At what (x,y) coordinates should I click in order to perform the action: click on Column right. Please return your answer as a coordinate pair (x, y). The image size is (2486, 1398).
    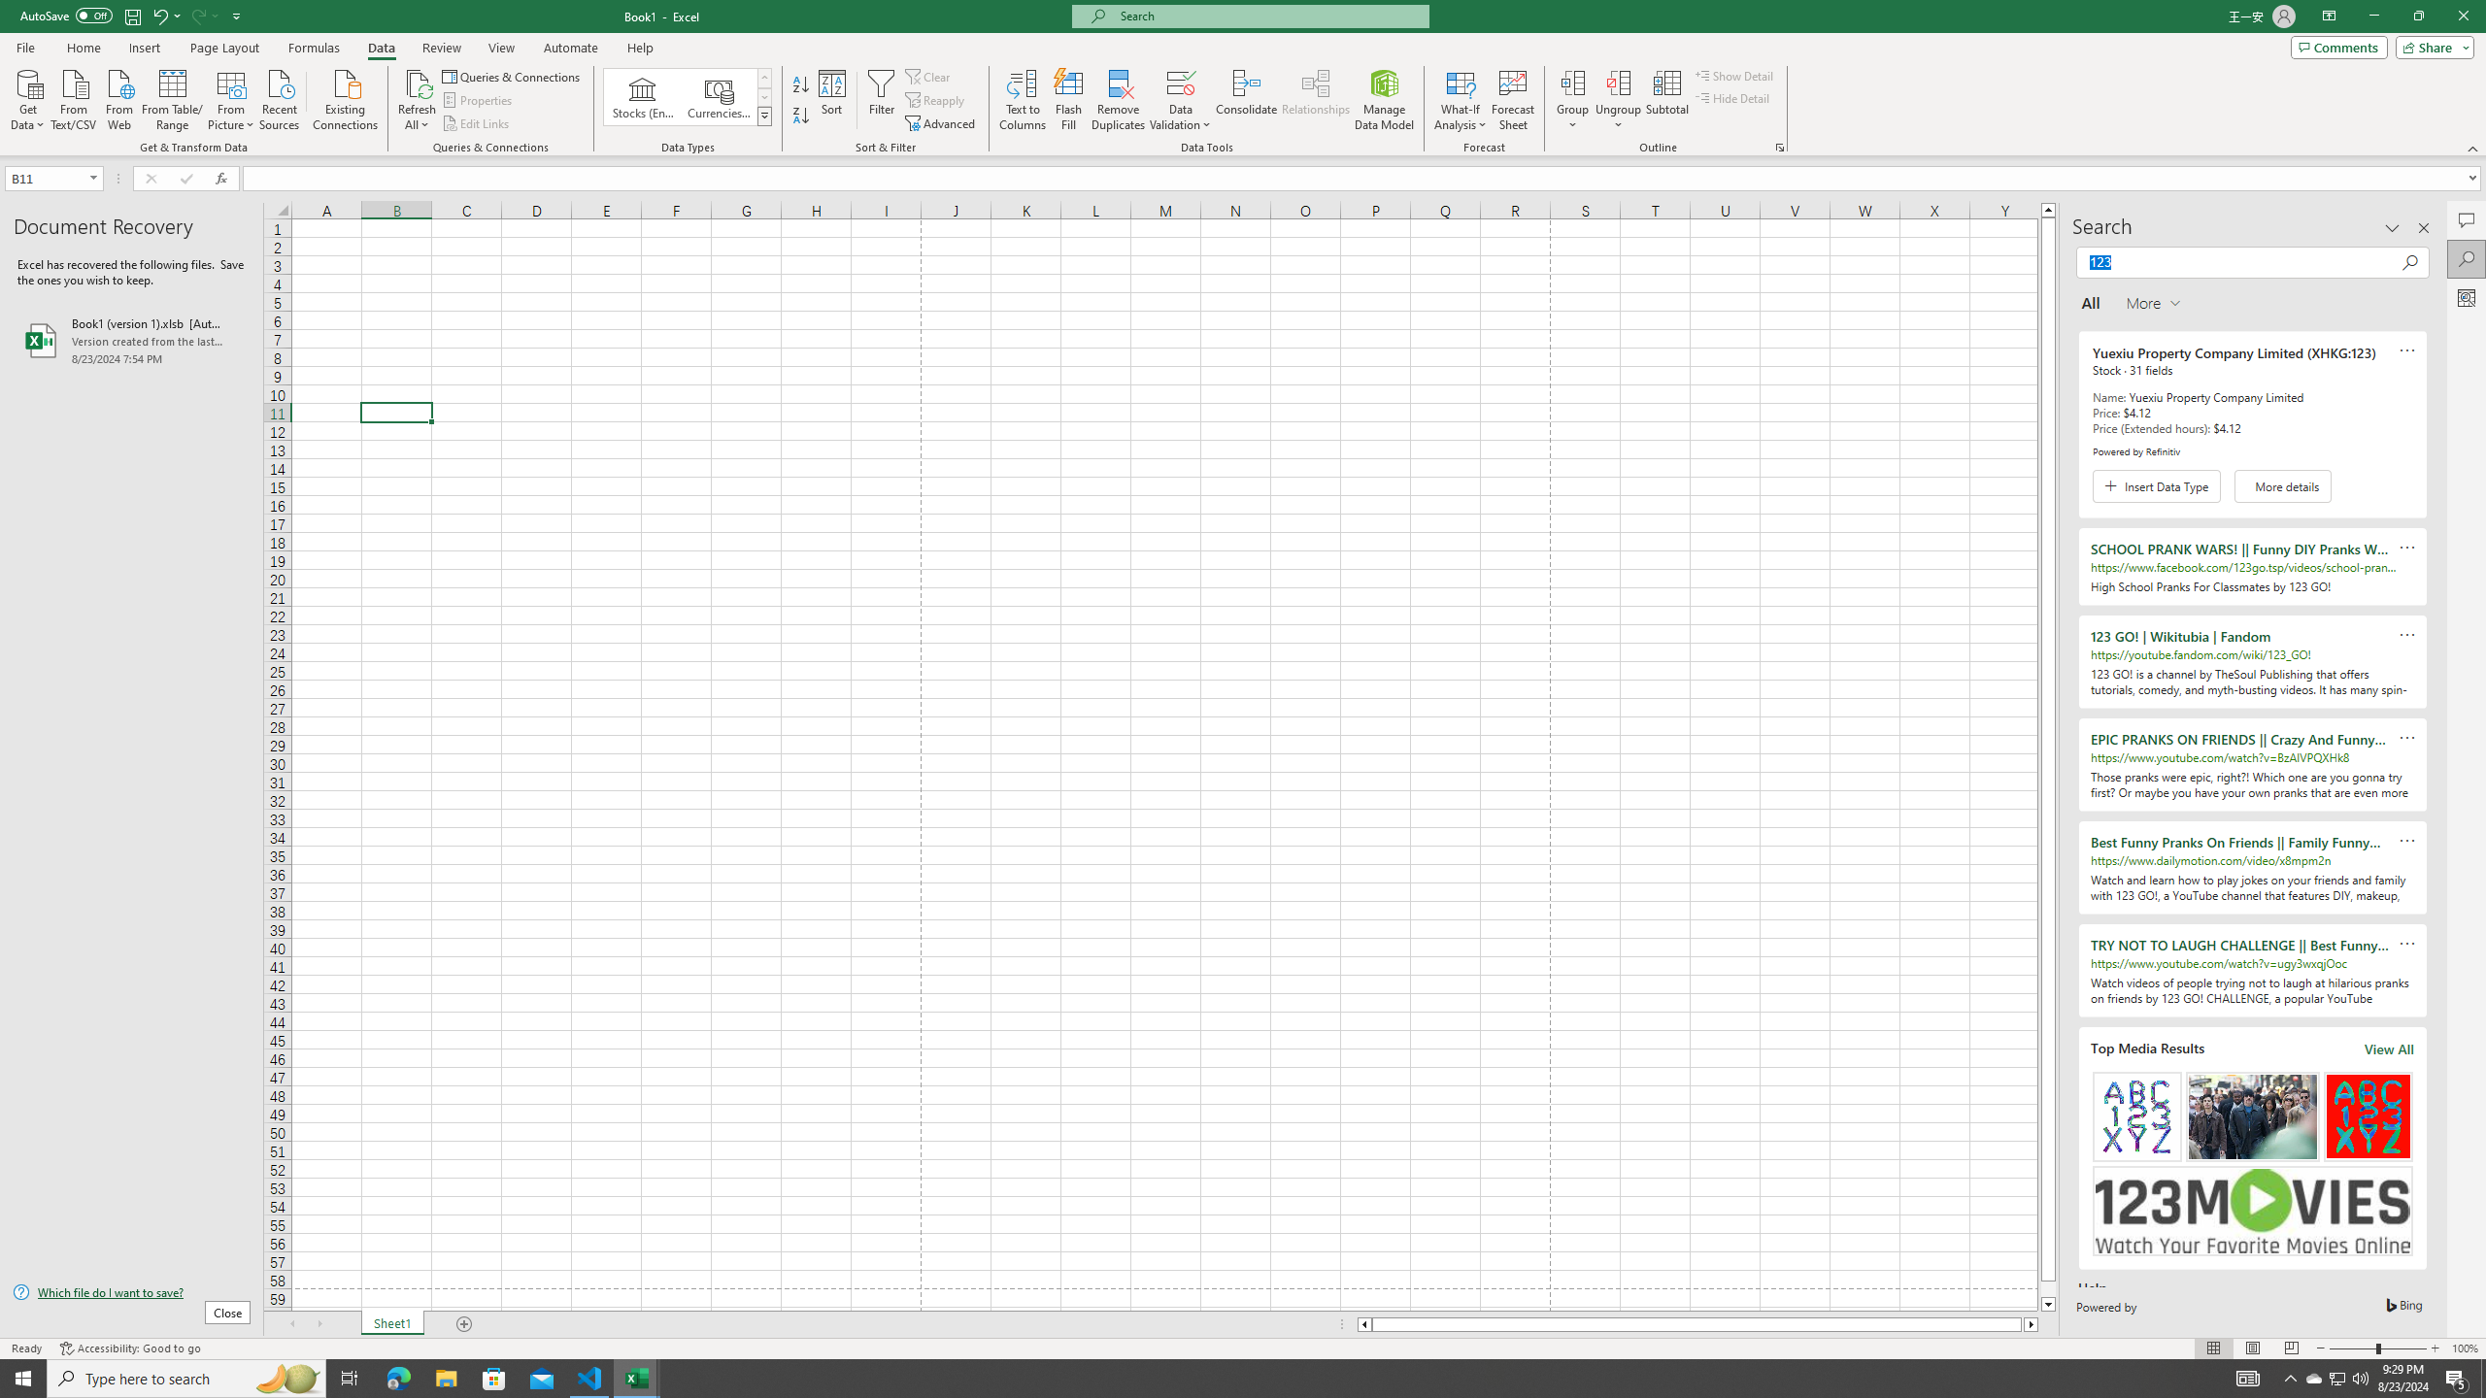
    Looking at the image, I should click on (2032, 1324).